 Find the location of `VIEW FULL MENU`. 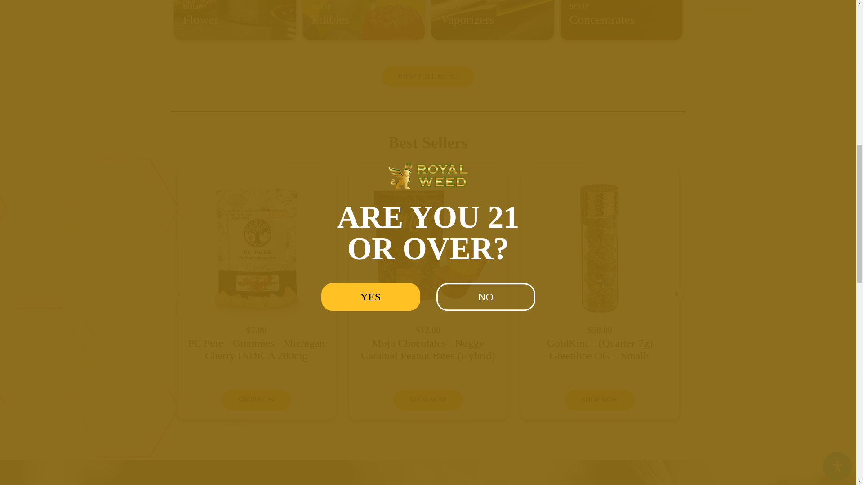

VIEW FULL MENU is located at coordinates (428, 76).